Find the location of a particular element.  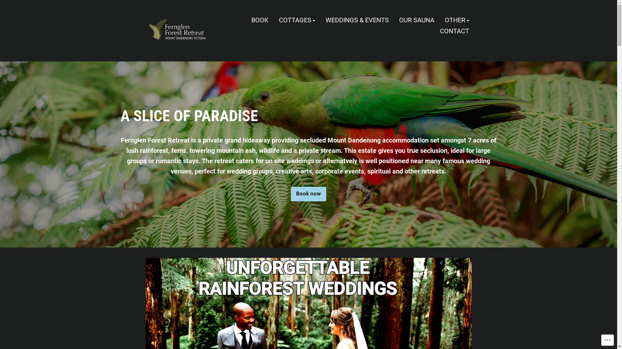

BOOK is located at coordinates (260, 21).